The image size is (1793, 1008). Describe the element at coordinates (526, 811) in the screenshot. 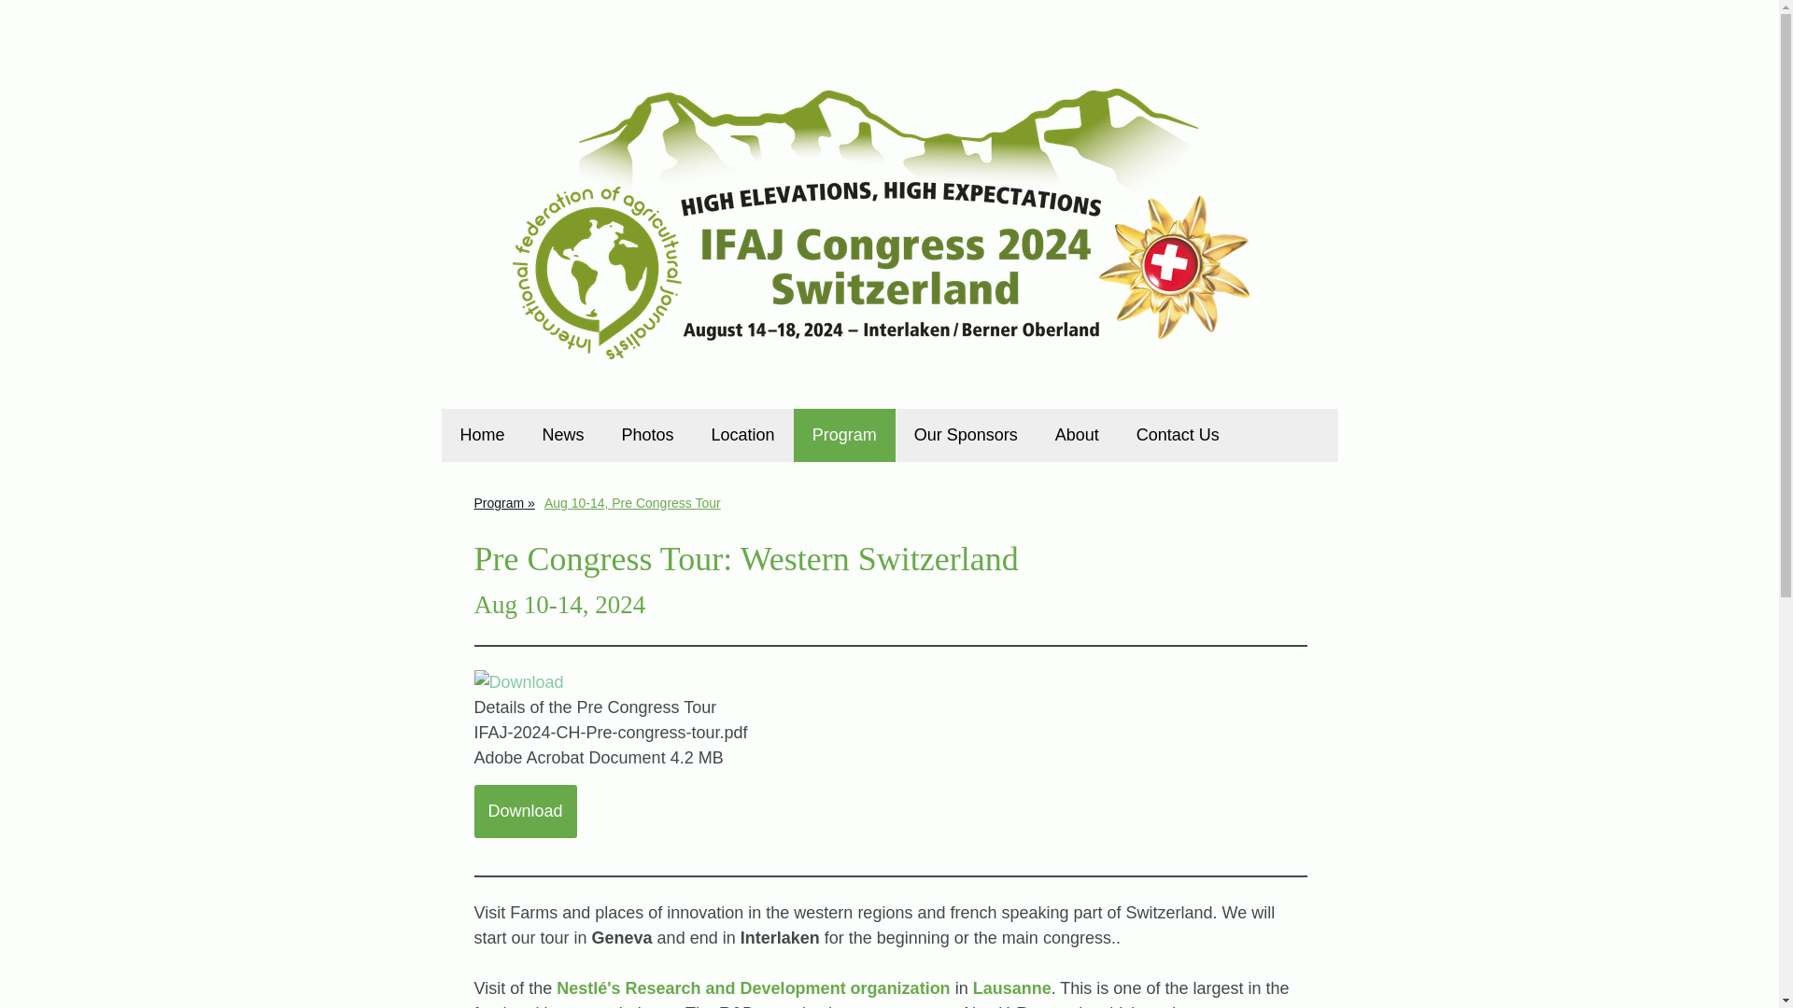

I see `Download` at that location.